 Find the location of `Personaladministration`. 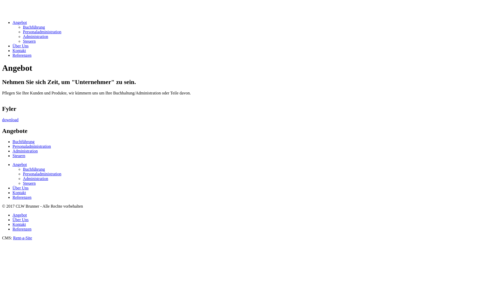

Personaladministration is located at coordinates (42, 174).